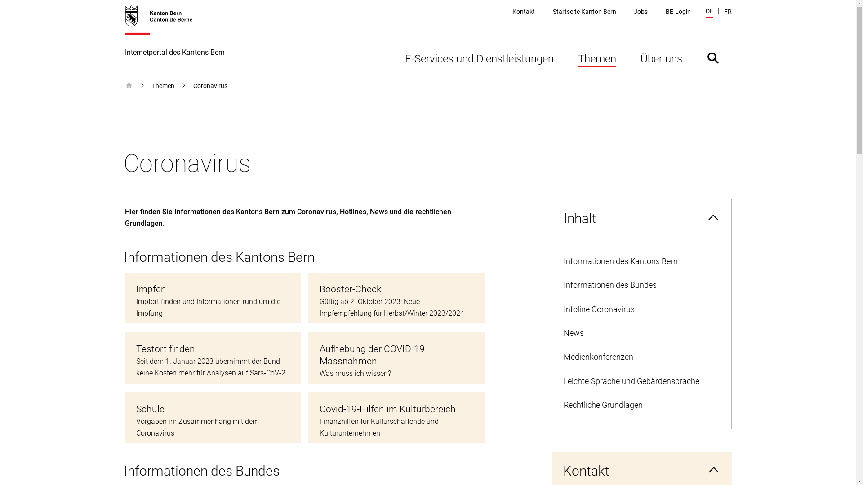  What do you see at coordinates (641, 261) in the screenshot?
I see `Informationen des Kantons Bern` at bounding box center [641, 261].